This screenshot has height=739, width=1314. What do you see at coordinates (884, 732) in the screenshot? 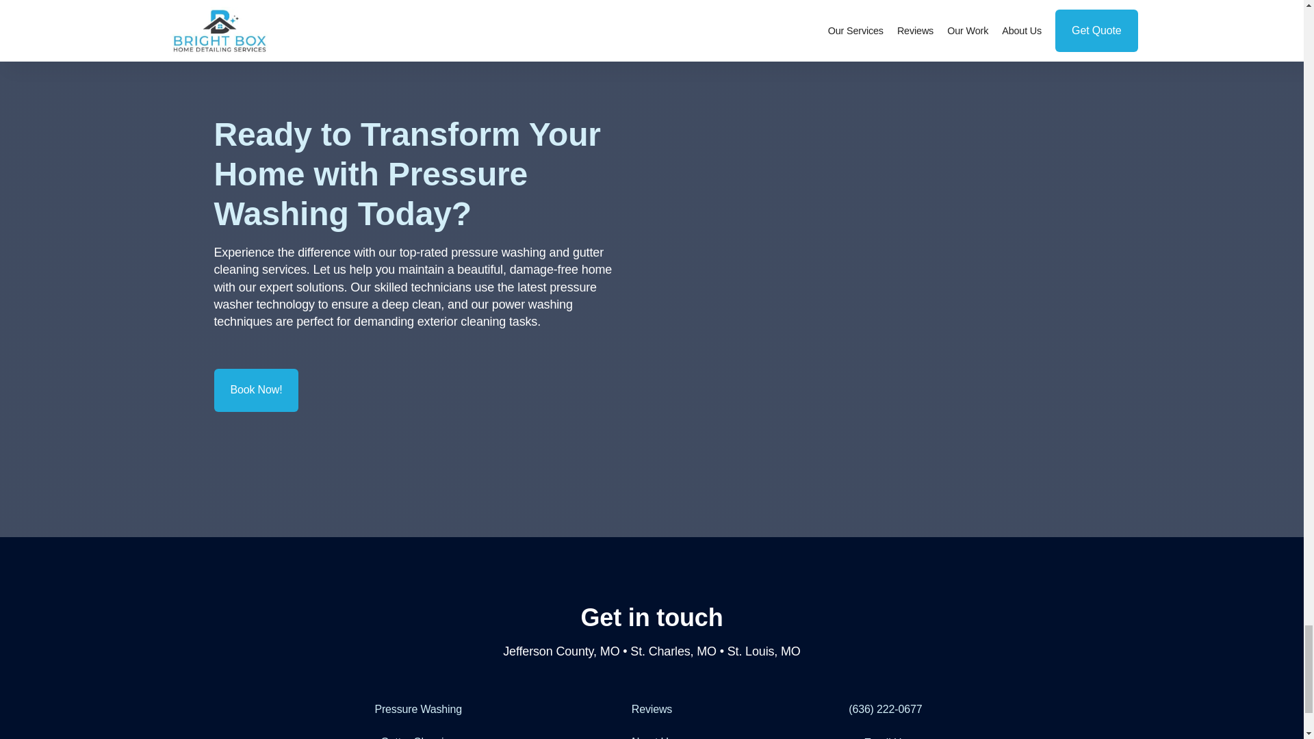
I see `Email Us` at bounding box center [884, 732].